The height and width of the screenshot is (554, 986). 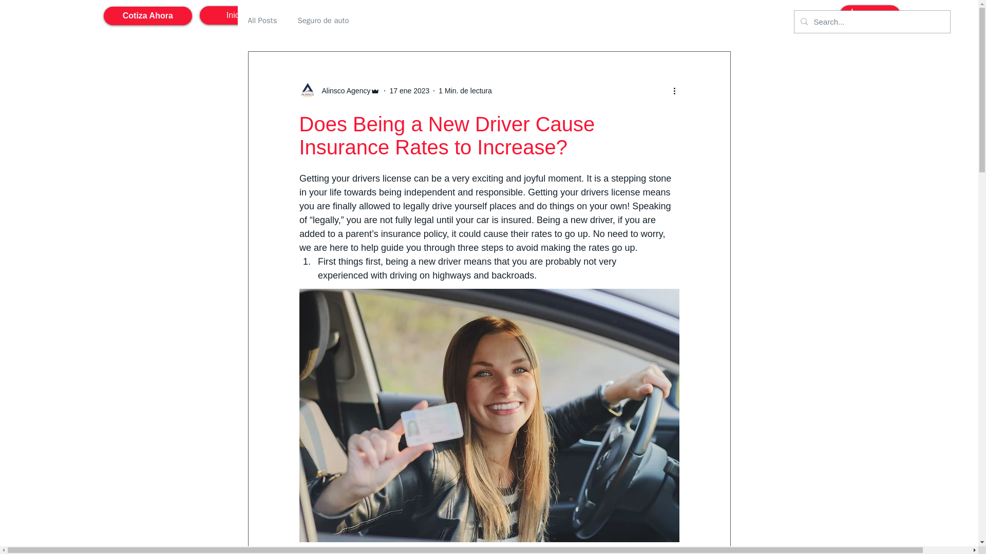 I want to click on Alinsco Agency, so click(x=343, y=90).